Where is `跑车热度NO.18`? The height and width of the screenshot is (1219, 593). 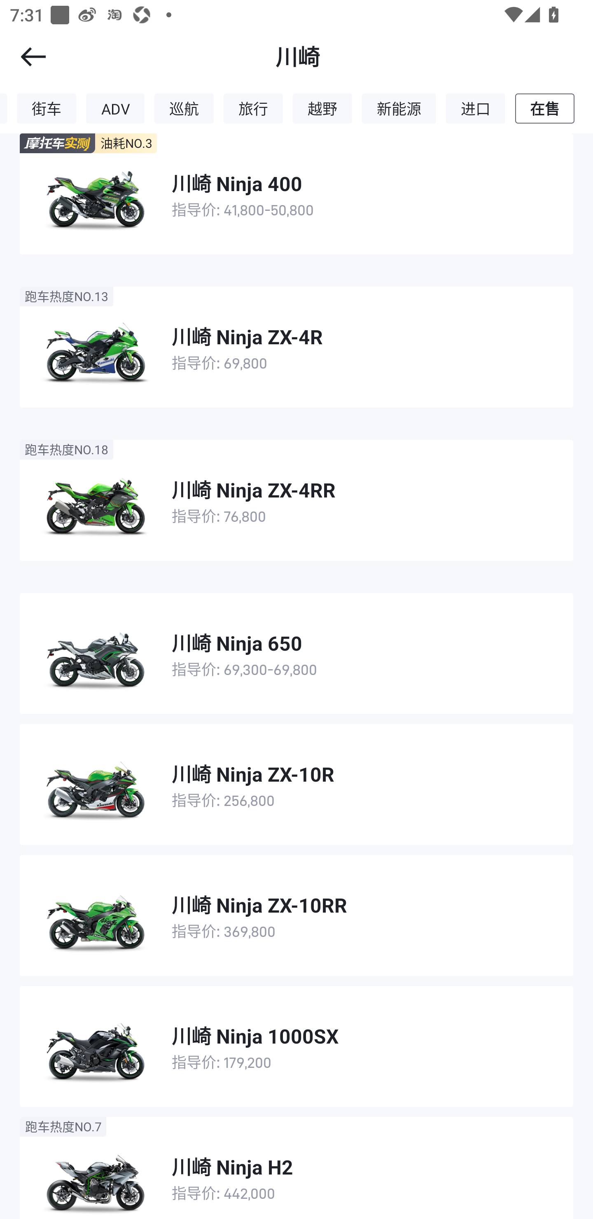
跑车热度NO.18 is located at coordinates (66, 450).